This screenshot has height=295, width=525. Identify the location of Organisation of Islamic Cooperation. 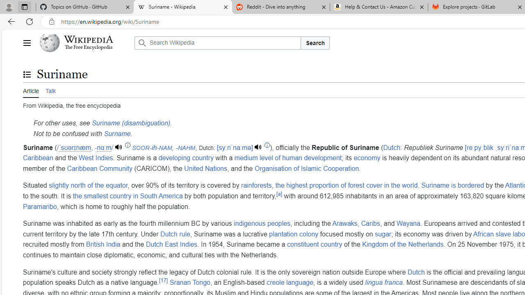
(306, 168).